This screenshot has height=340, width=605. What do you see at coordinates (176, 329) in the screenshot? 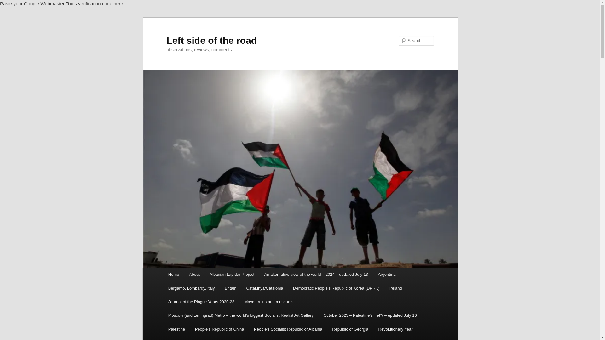
I see `Palestine` at bounding box center [176, 329].